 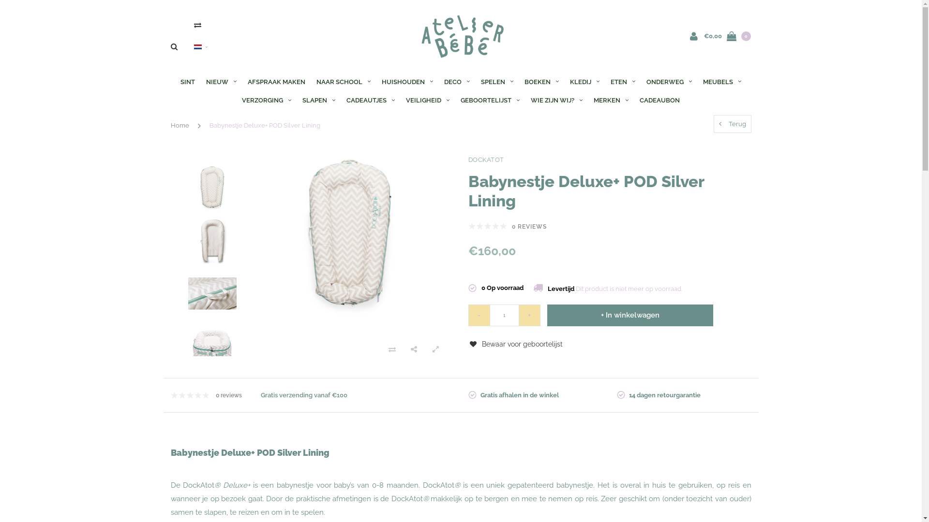 What do you see at coordinates (180, 126) in the screenshot?
I see `Home` at bounding box center [180, 126].